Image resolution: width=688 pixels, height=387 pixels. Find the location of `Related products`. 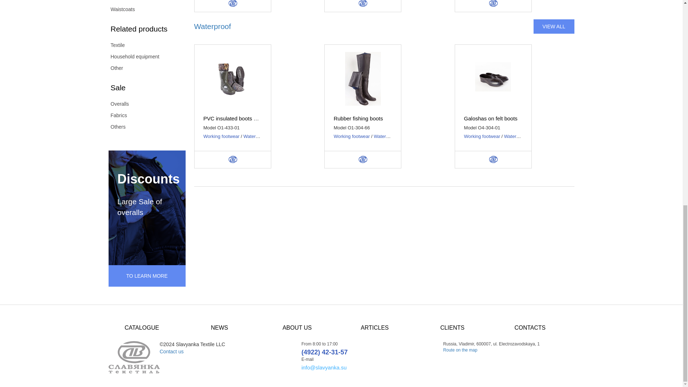

Related products is located at coordinates (142, 29).